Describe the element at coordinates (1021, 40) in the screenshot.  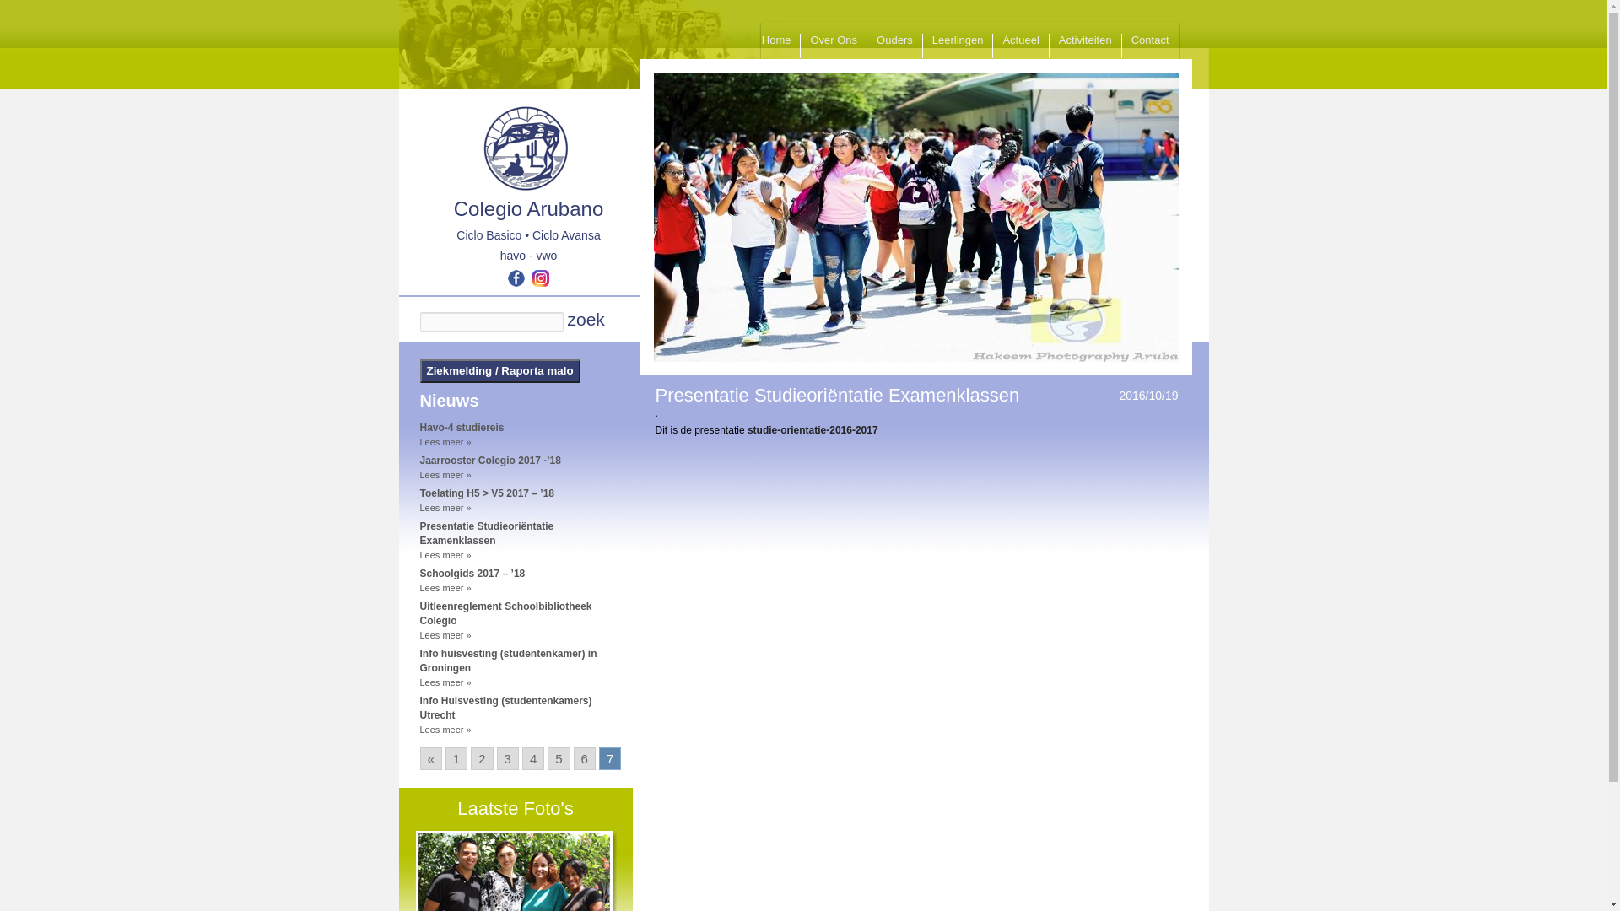
I see `Actueel` at that location.